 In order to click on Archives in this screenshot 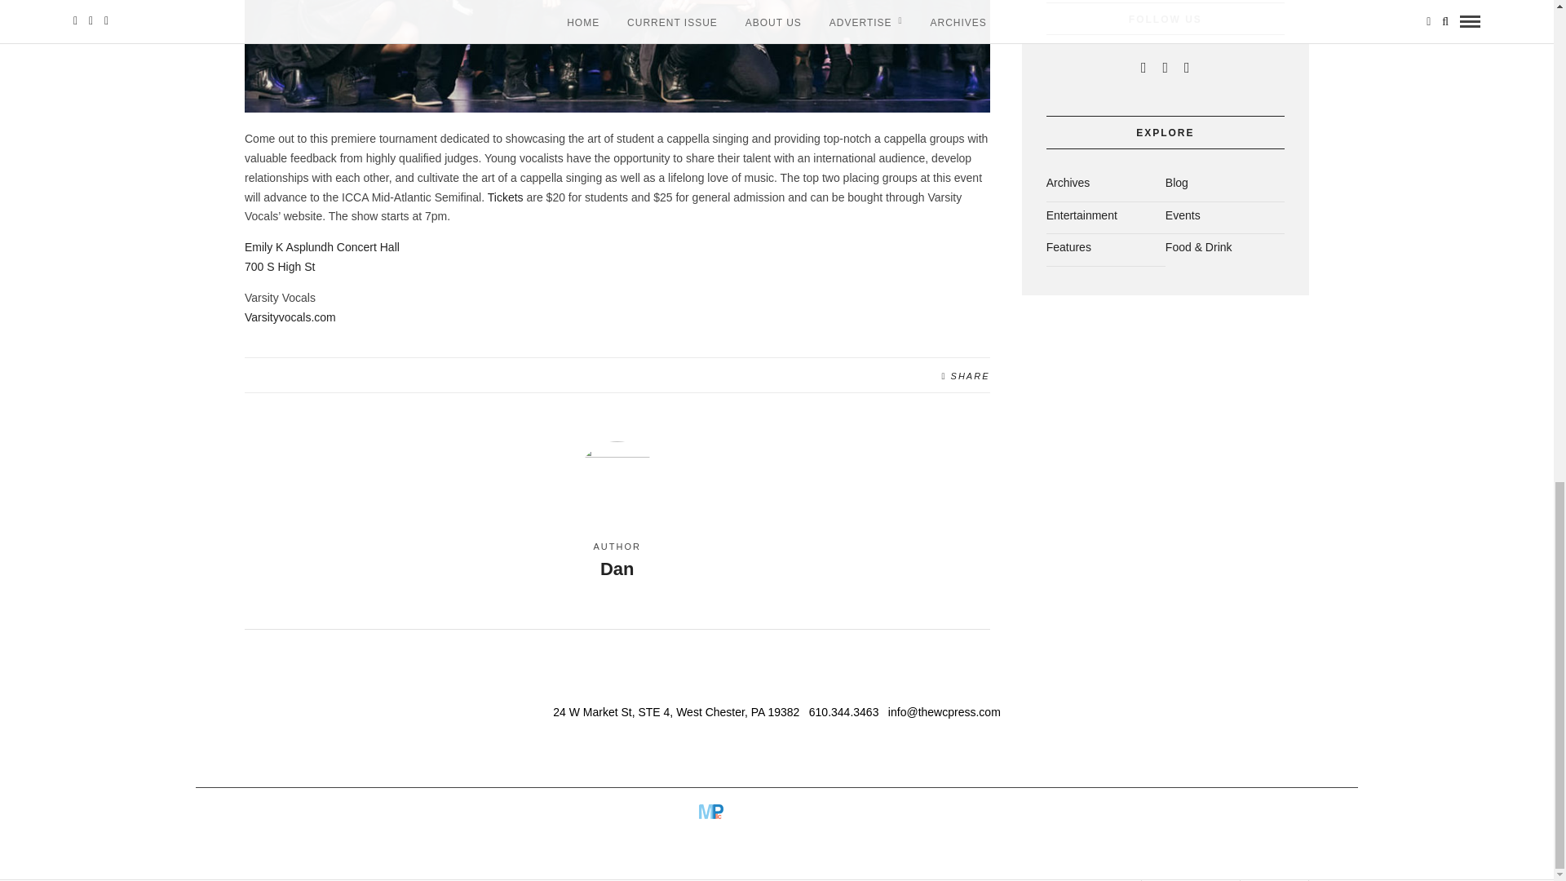, I will do `click(1068, 188)`.